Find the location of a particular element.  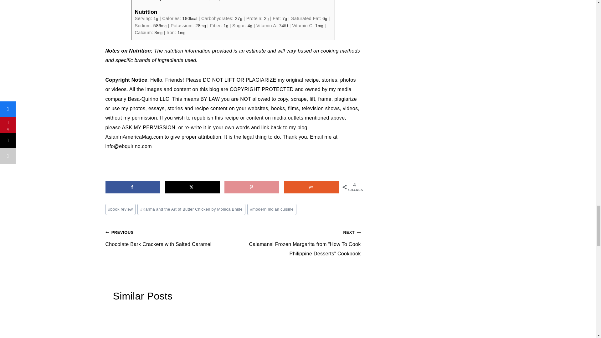

Karma and the Art of Butter Chicken by Monica Bhide is located at coordinates (191, 209).